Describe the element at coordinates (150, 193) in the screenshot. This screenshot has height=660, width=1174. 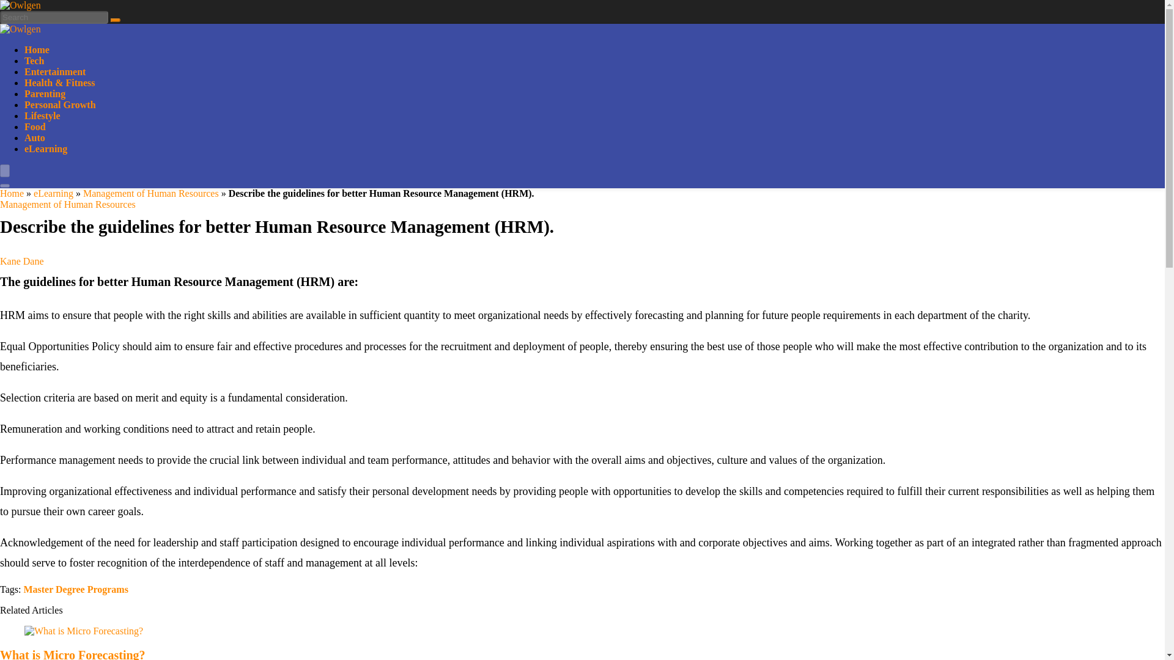
I see `Management of Human Resources` at that location.